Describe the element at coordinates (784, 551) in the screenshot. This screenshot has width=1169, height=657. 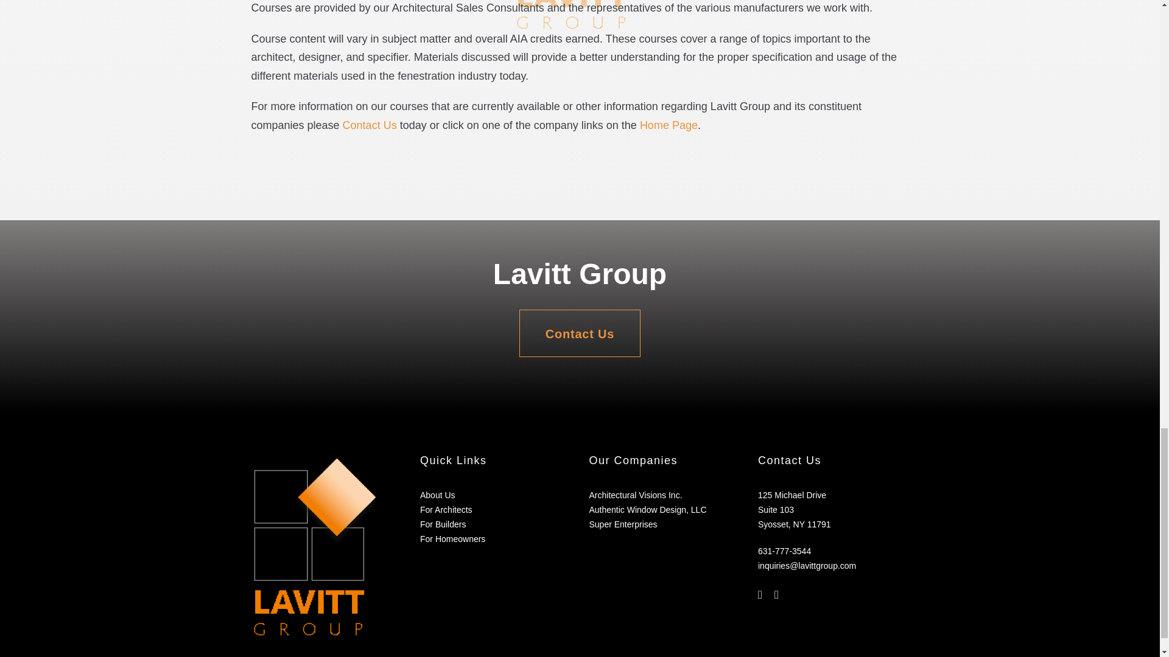
I see `631-777-3544` at that location.